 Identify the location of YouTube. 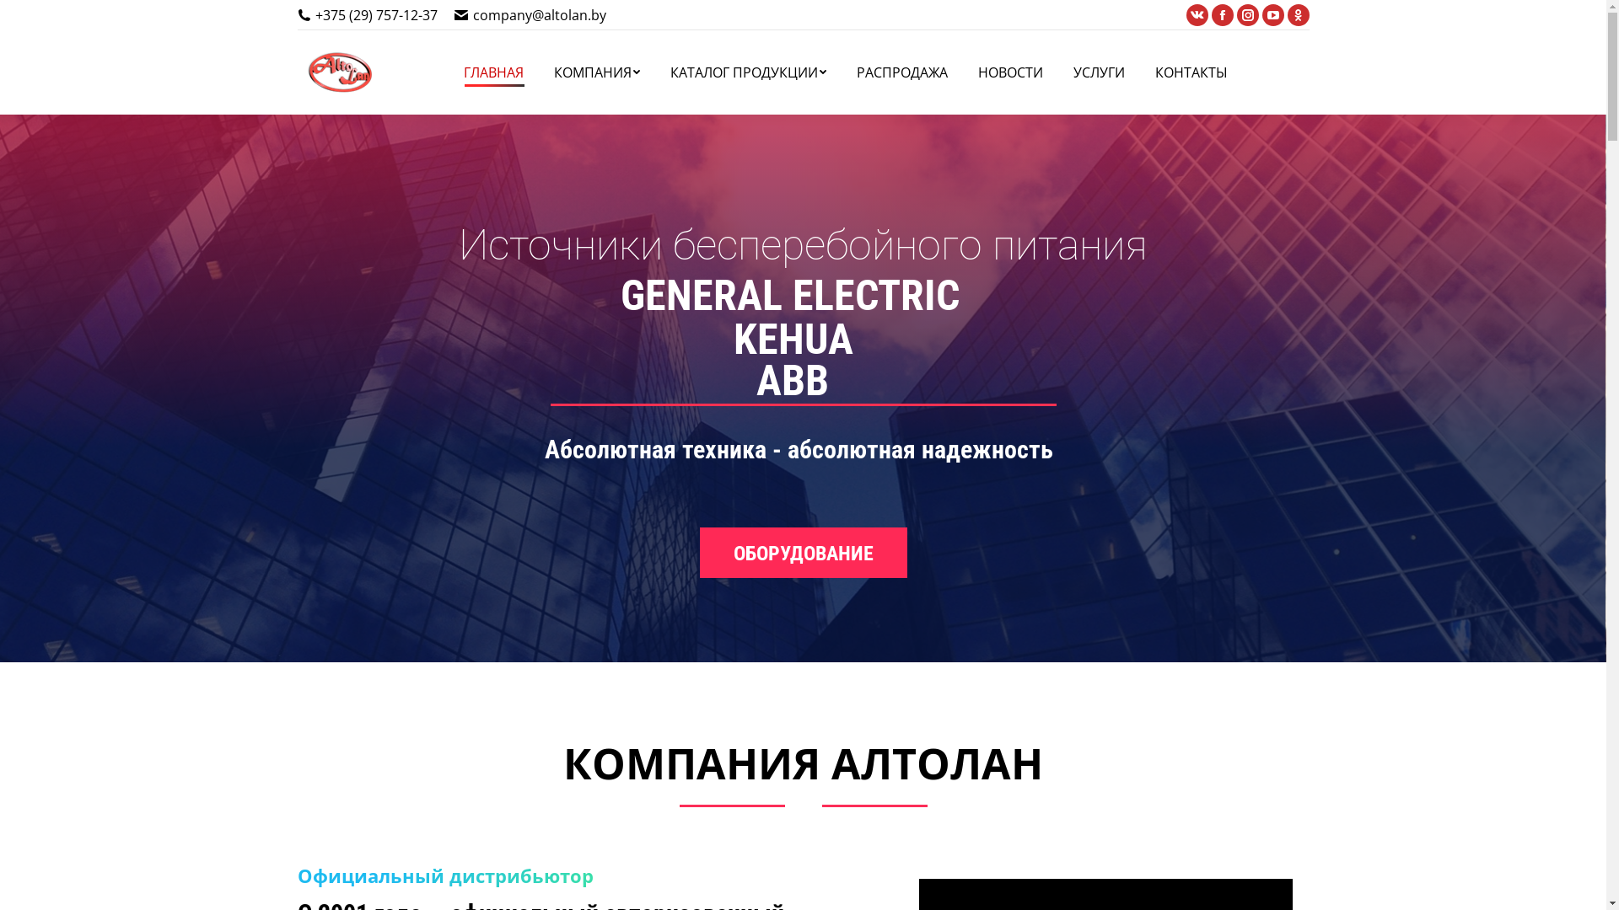
(1272, 15).